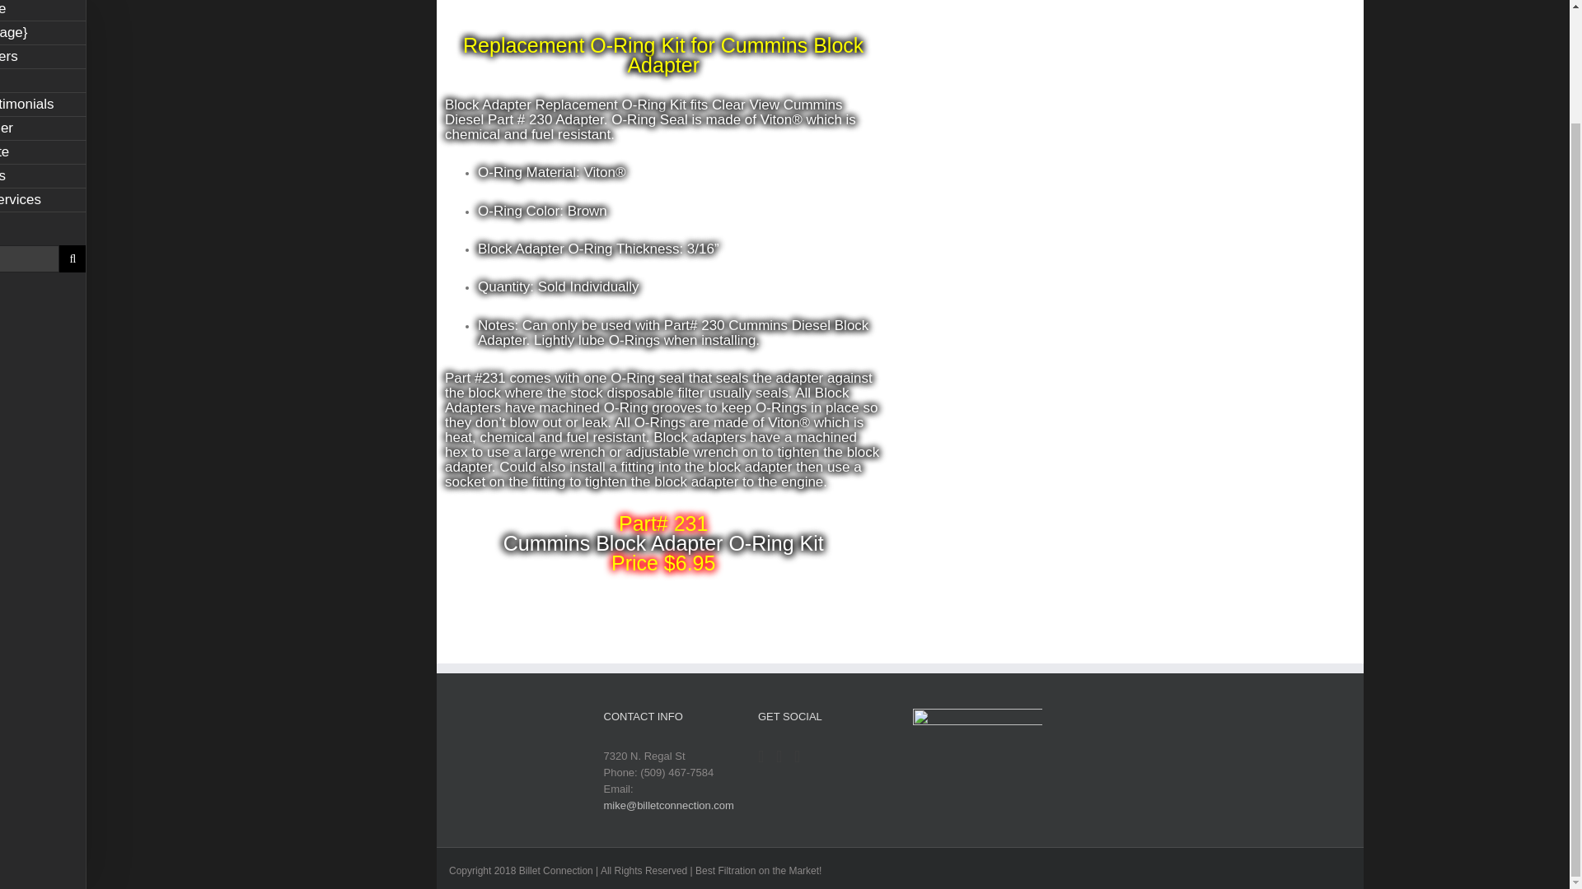 This screenshot has width=1582, height=889. Describe the element at coordinates (43, 128) in the screenshot. I see `Find A Dealer` at that location.